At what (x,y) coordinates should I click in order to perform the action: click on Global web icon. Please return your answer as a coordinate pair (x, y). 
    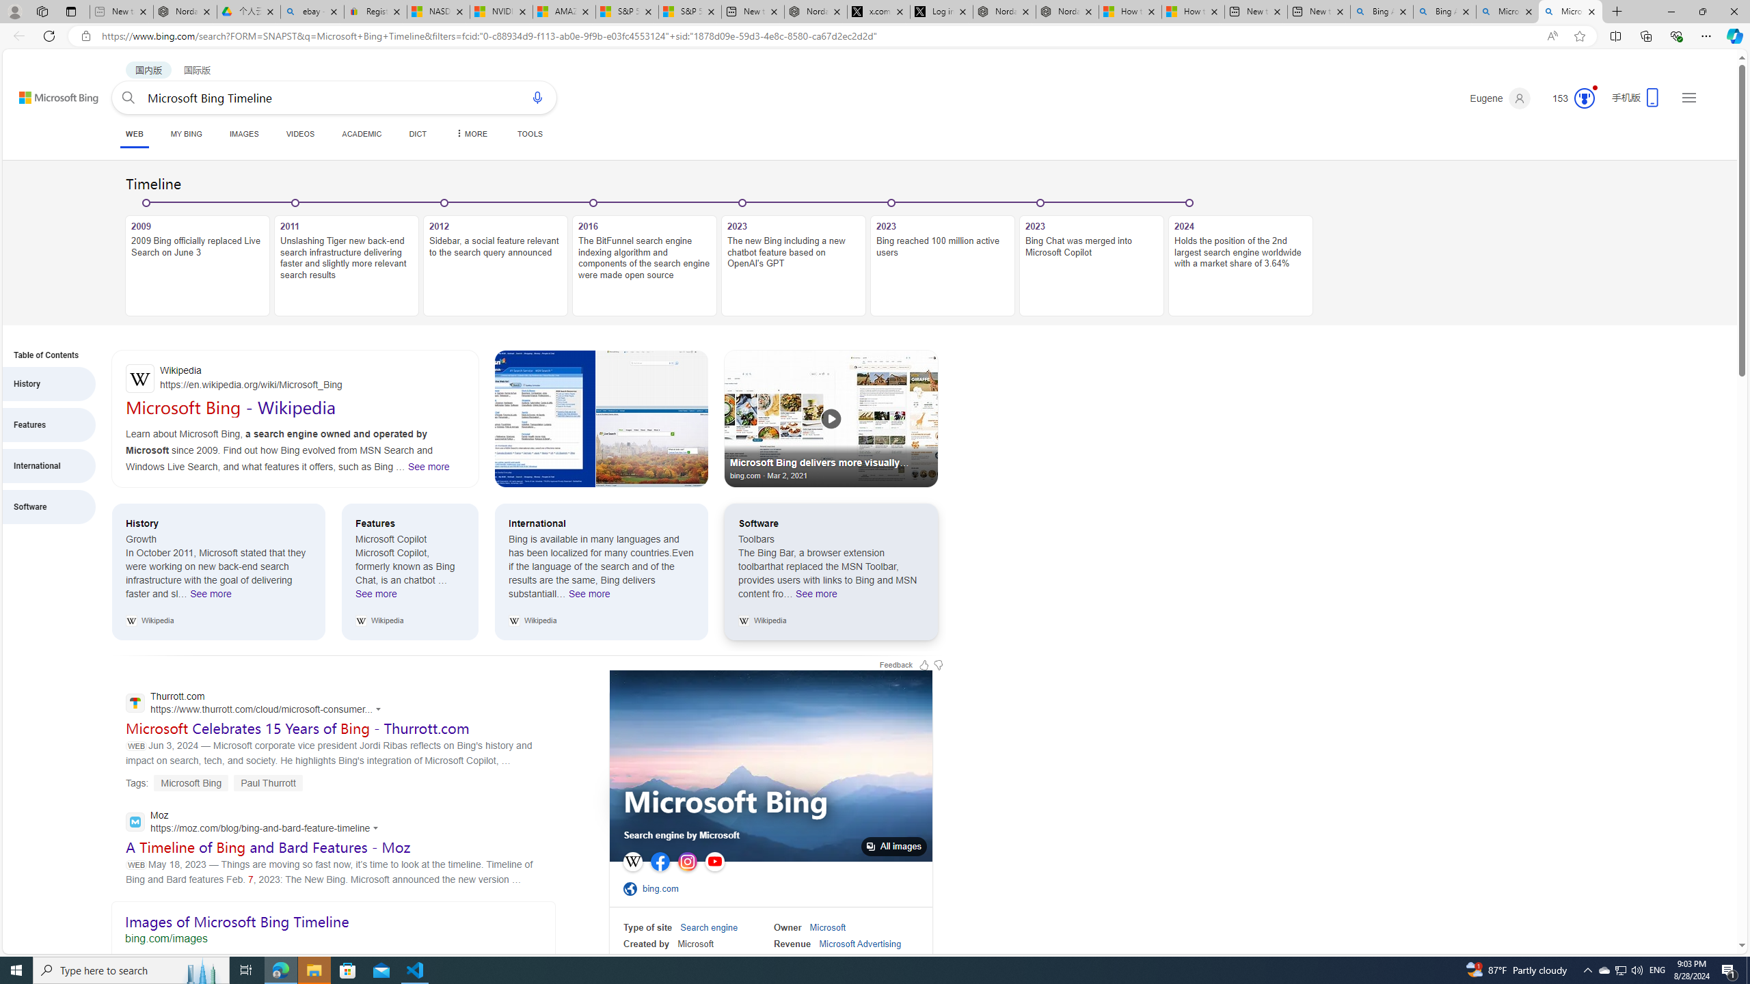
    Looking at the image, I should click on (134, 822).